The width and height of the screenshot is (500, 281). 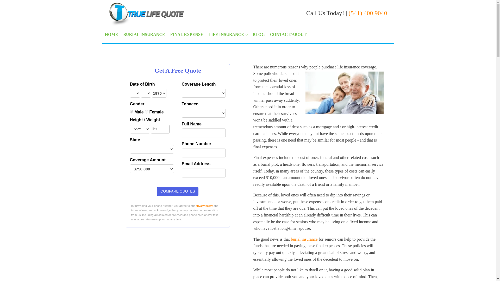 What do you see at coordinates (258, 35) in the screenshot?
I see `BLOG` at bounding box center [258, 35].